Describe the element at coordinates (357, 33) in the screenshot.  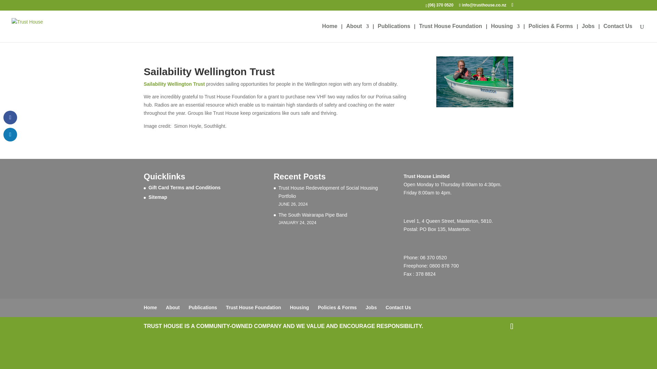
I see `About` at that location.